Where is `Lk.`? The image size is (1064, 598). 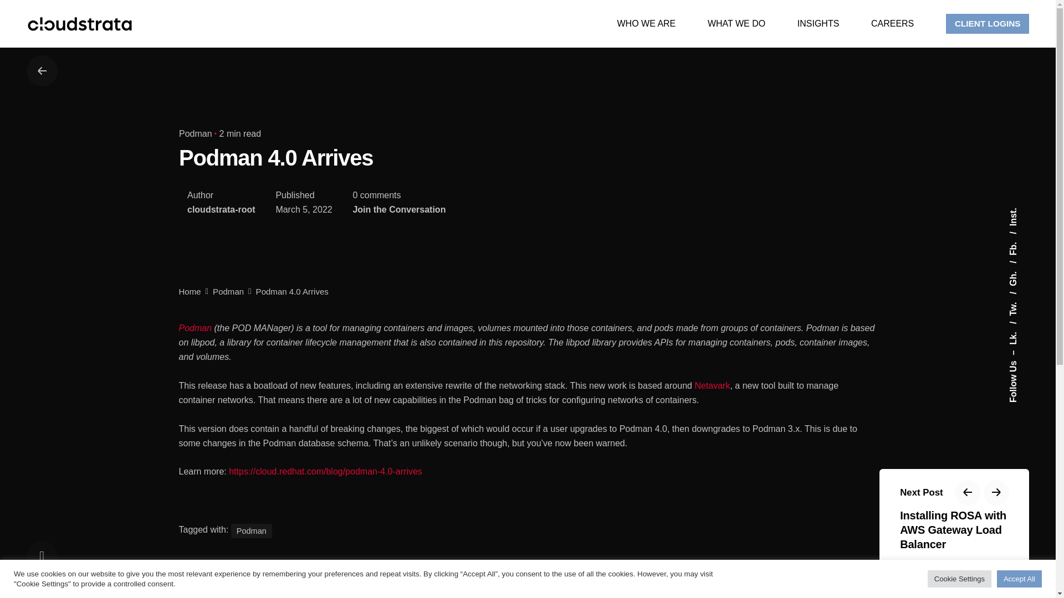
Lk. is located at coordinates (1020, 327).